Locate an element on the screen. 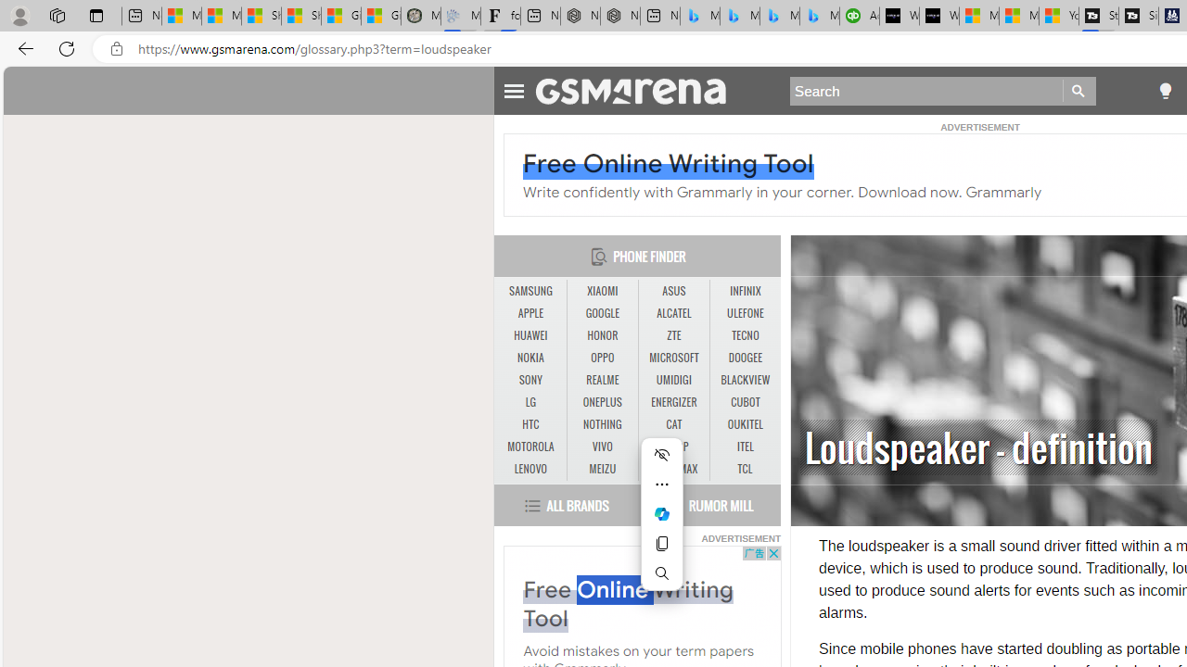 The image size is (1187, 667). MEIZU is located at coordinates (602, 469).